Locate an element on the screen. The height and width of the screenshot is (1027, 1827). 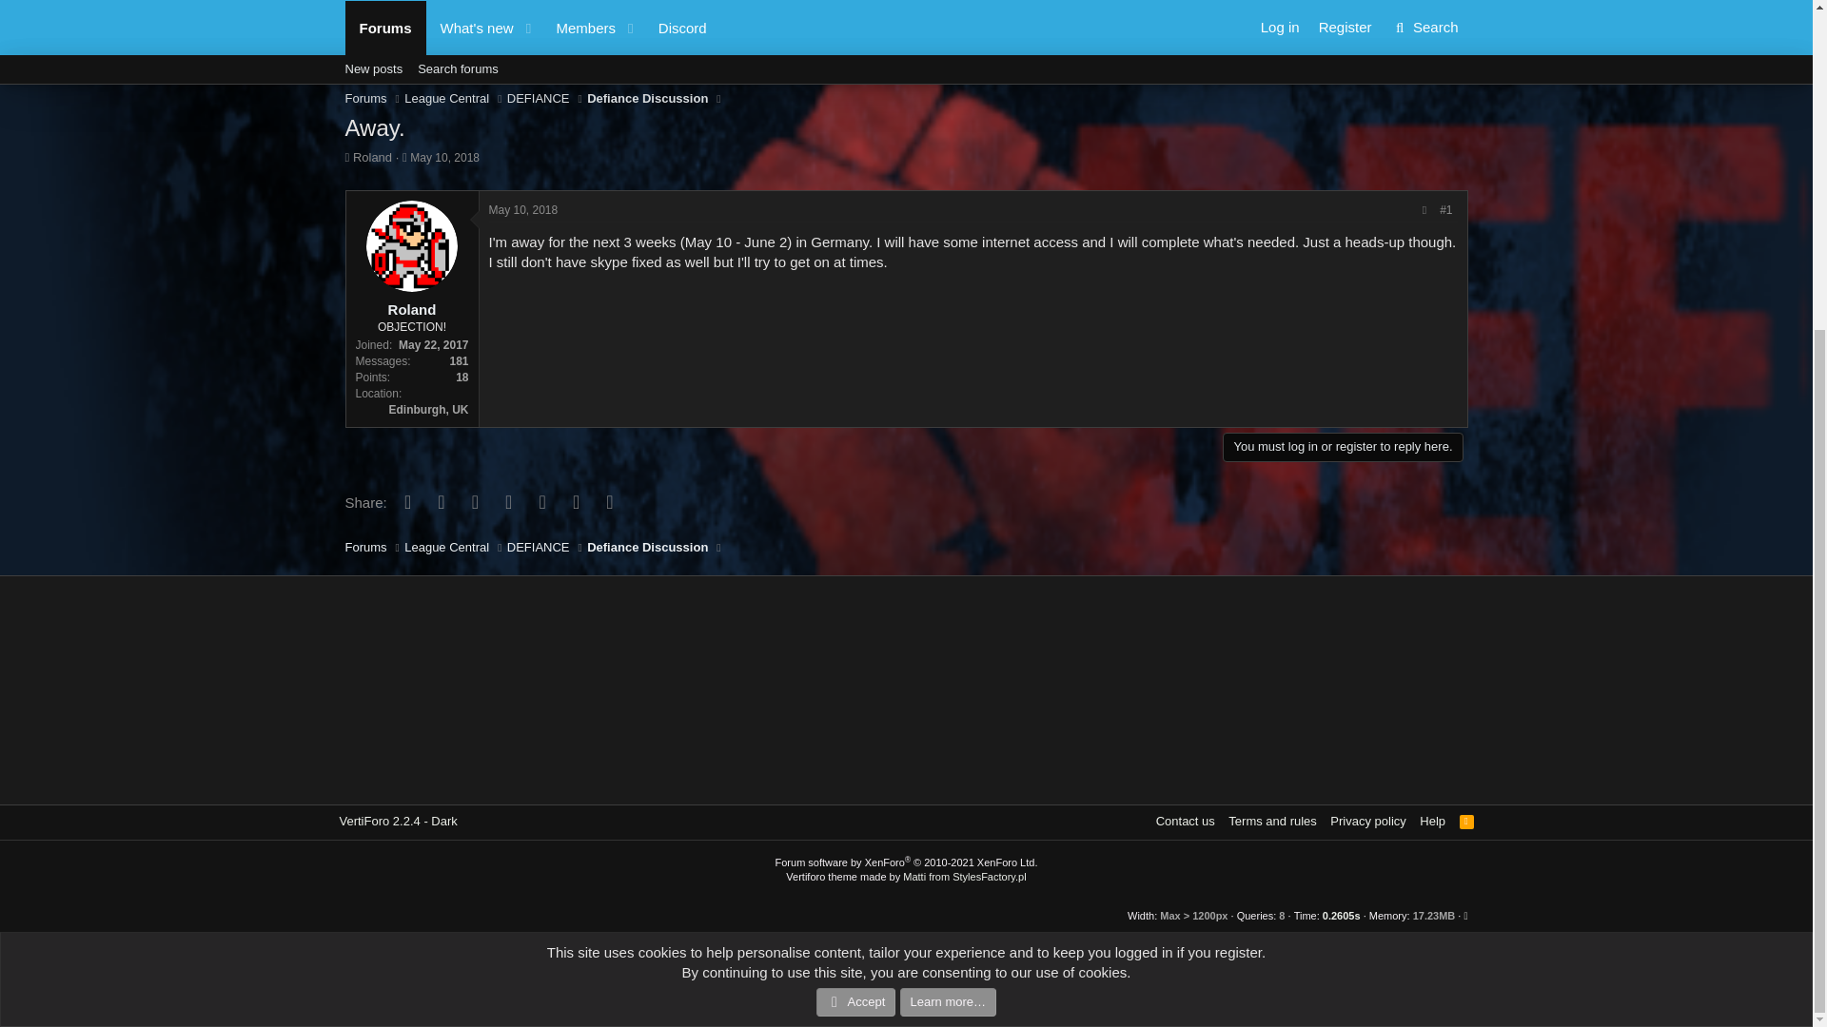
RSS is located at coordinates (1467, 821).